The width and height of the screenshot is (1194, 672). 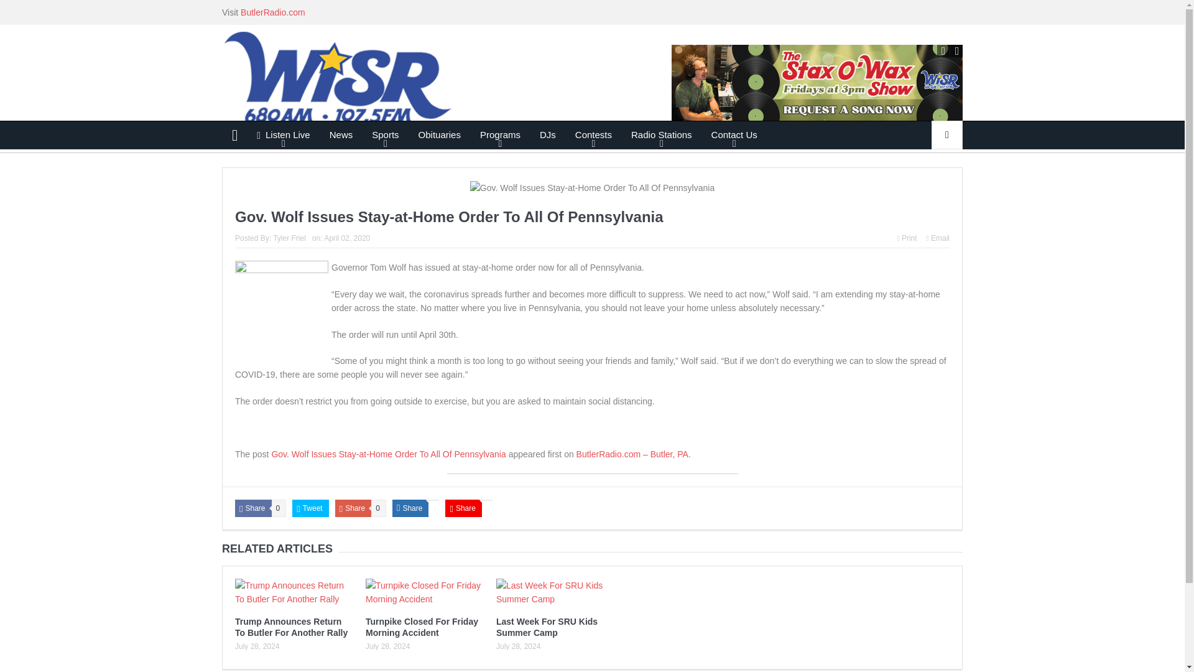 I want to click on Sports, so click(x=386, y=134).